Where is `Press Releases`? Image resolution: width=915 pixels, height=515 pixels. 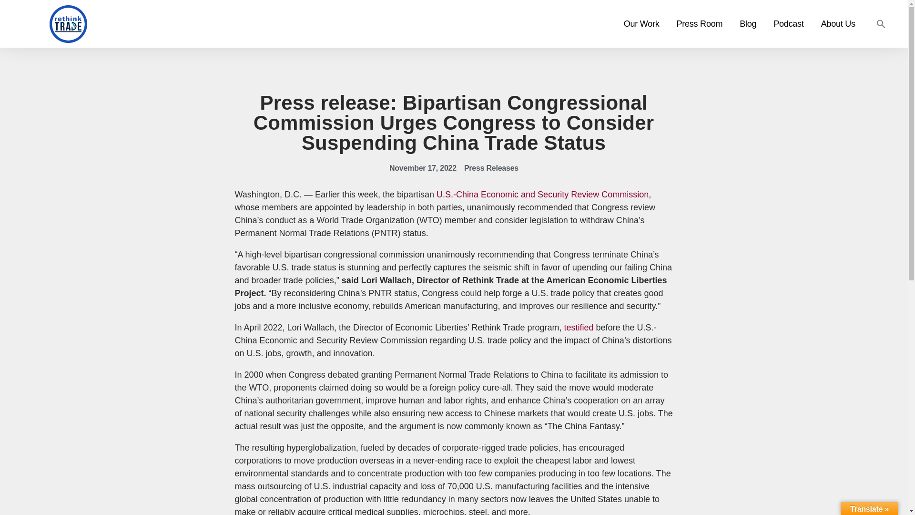 Press Releases is located at coordinates (491, 168).